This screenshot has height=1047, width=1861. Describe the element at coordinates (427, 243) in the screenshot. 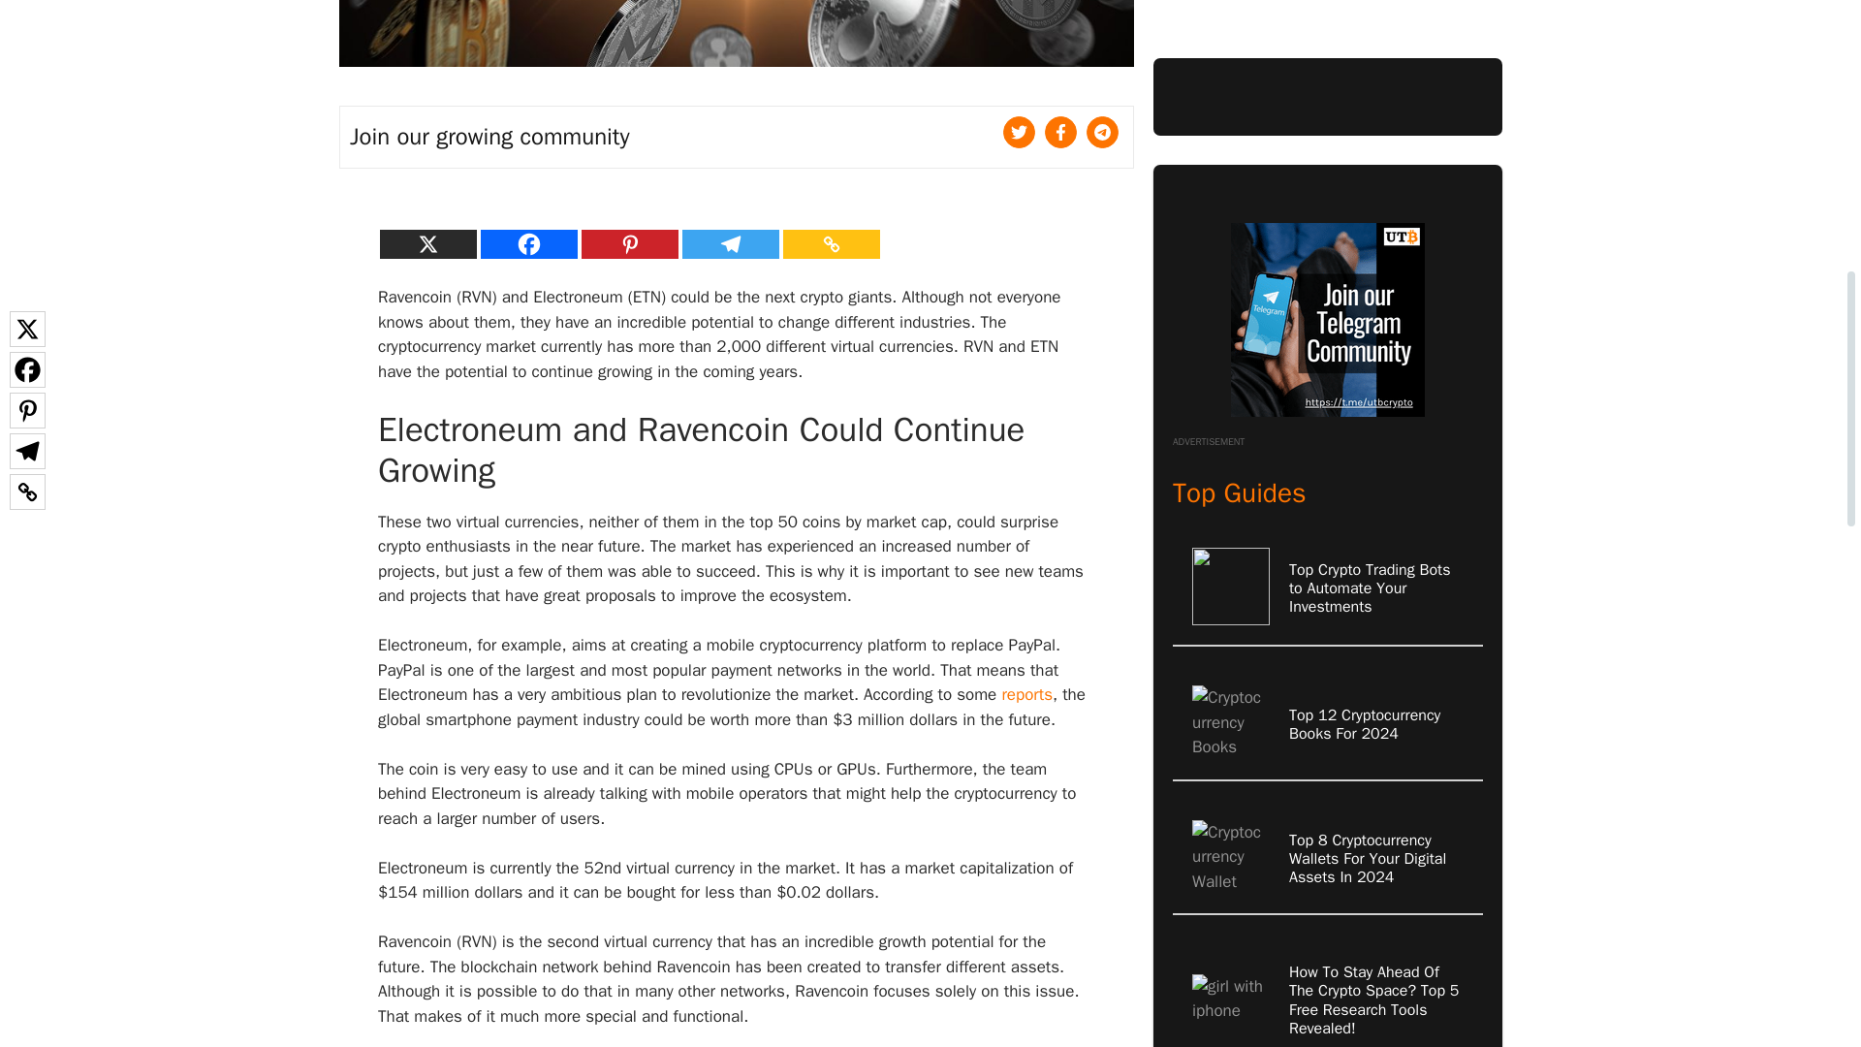

I see `X` at that location.